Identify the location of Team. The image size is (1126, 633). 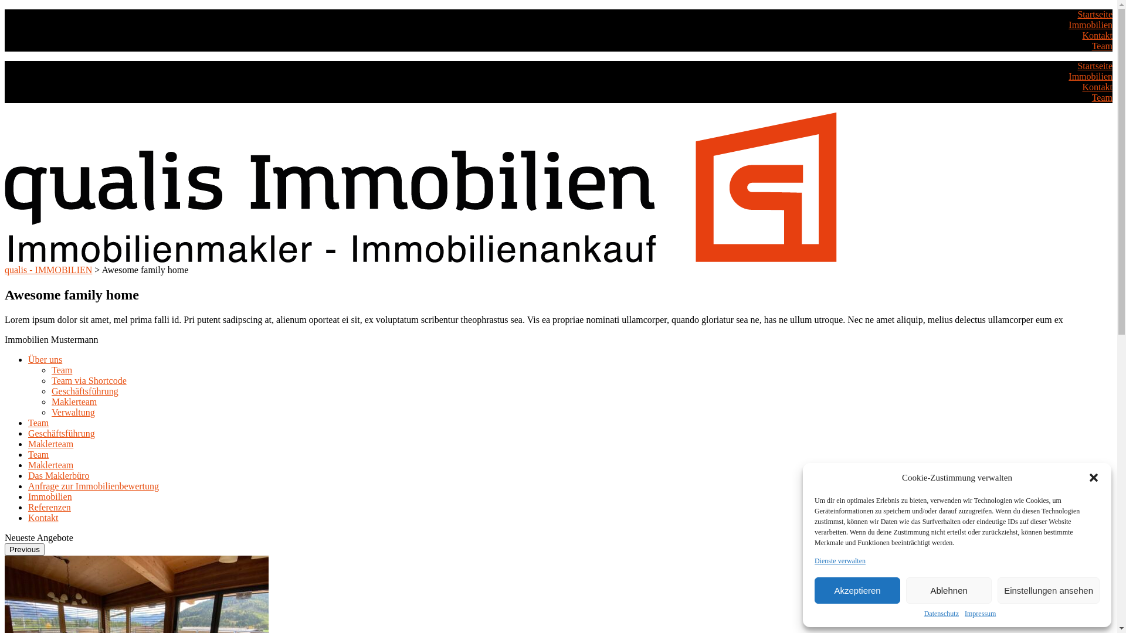
(39, 455).